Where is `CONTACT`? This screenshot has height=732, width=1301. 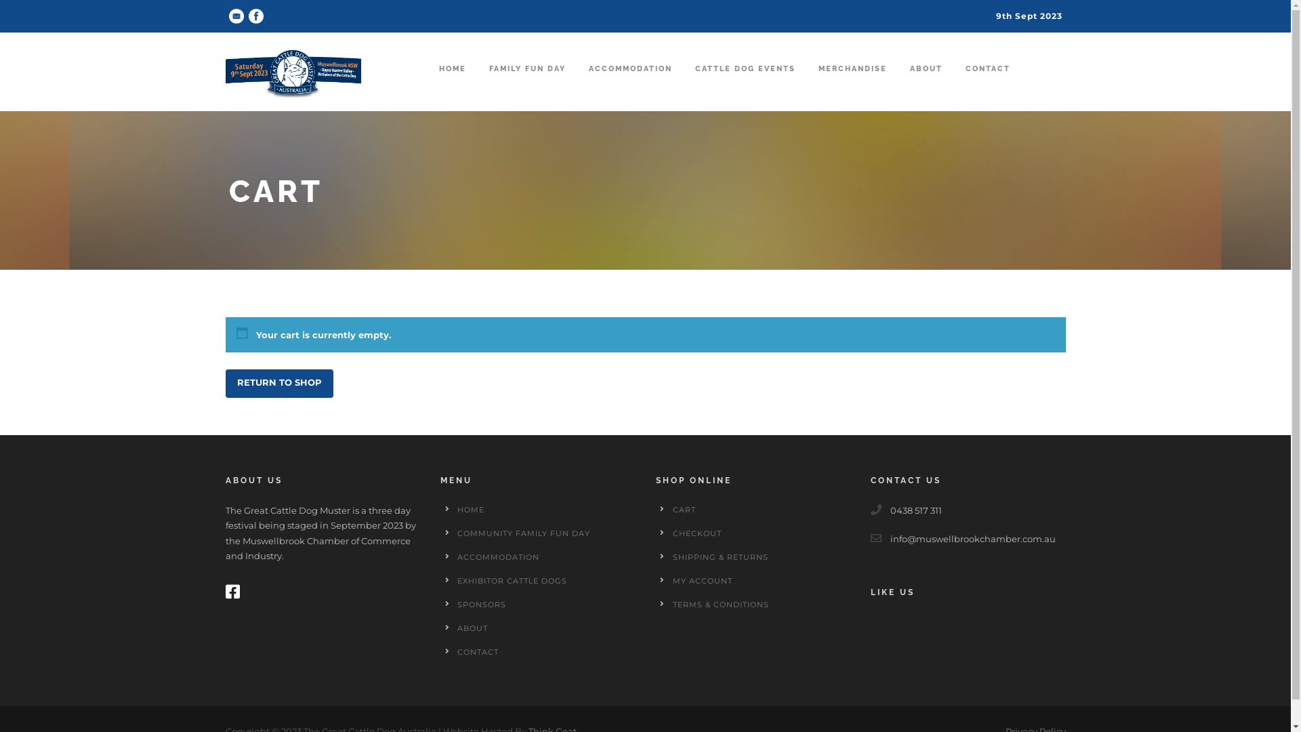 CONTACT is located at coordinates (987, 83).